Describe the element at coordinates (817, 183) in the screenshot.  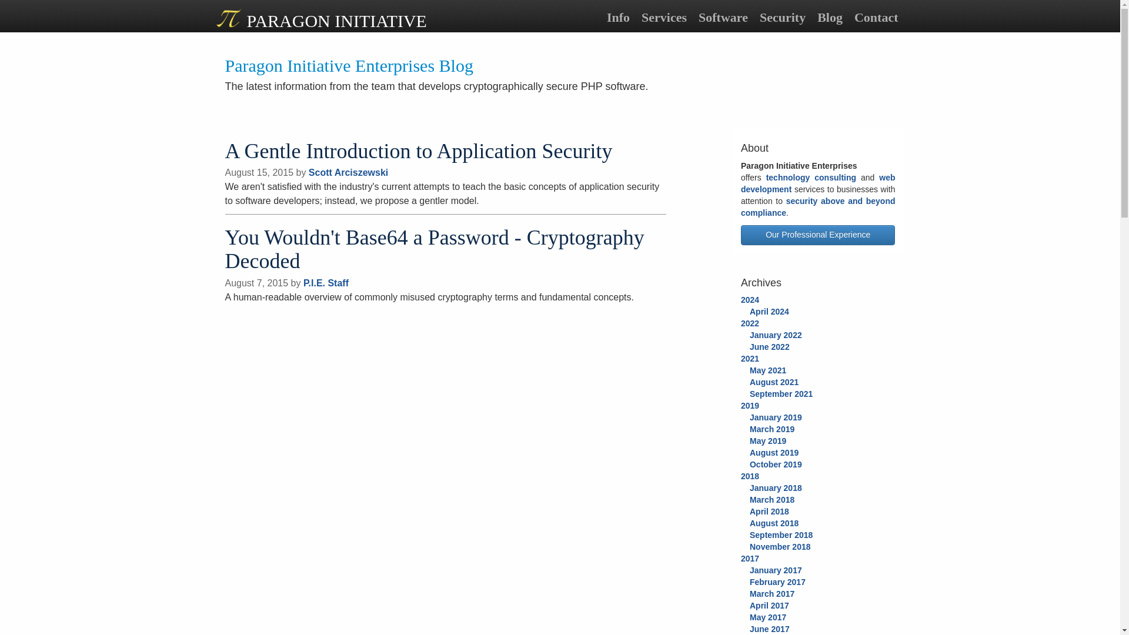
I see `web development` at that location.